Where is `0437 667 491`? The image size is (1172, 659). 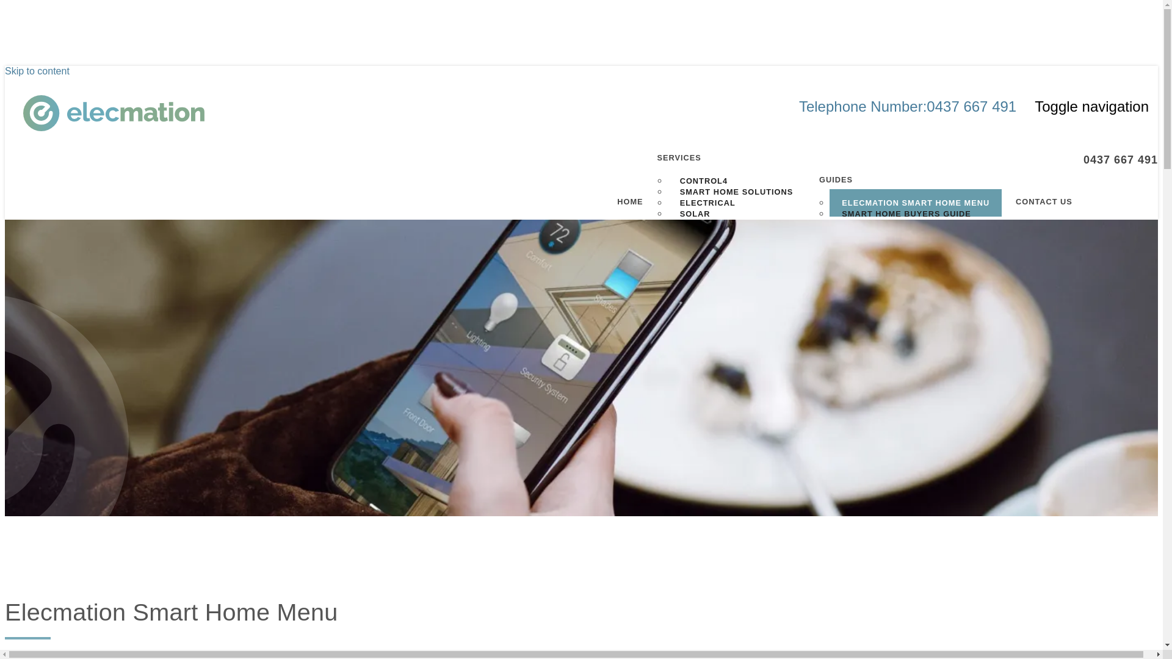 0437 667 491 is located at coordinates (1115, 167).